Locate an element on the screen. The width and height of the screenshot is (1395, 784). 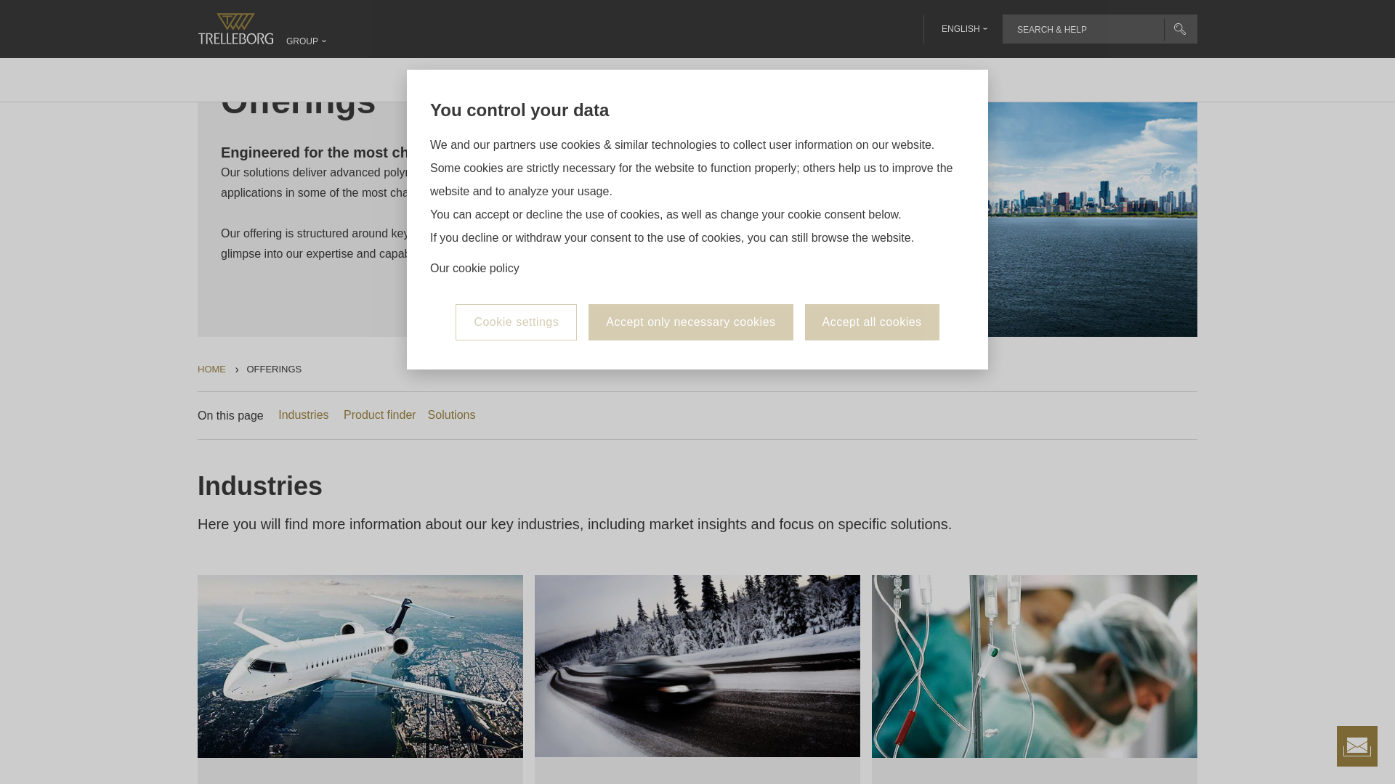
Cookie settings is located at coordinates (516, 221).